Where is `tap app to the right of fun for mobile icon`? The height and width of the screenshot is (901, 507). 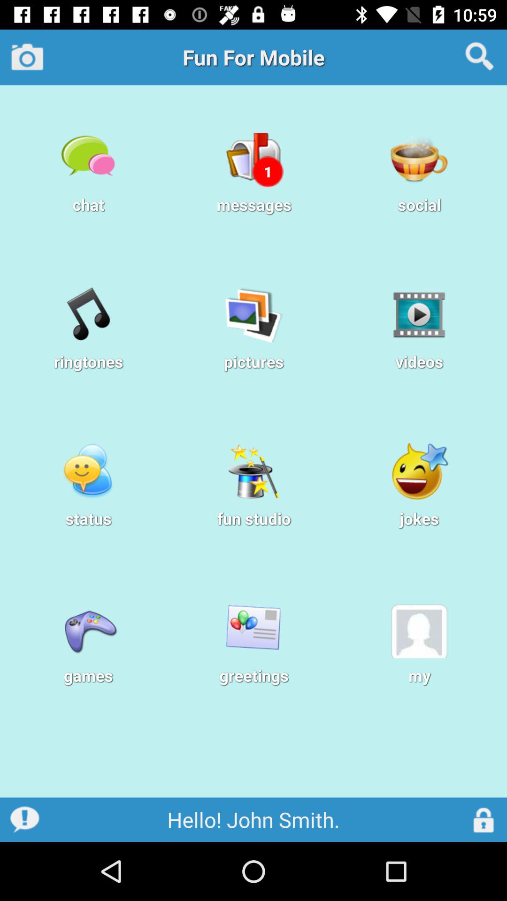
tap app to the right of fun for mobile icon is located at coordinates (480, 57).